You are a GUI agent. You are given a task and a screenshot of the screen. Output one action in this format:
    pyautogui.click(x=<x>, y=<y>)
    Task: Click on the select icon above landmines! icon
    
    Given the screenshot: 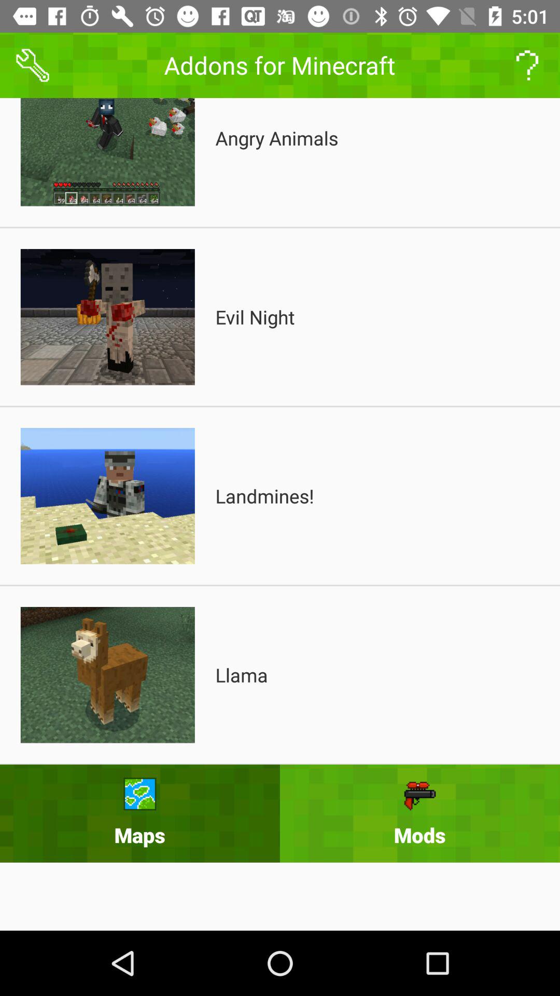 What is the action you would take?
    pyautogui.click(x=255, y=317)
    